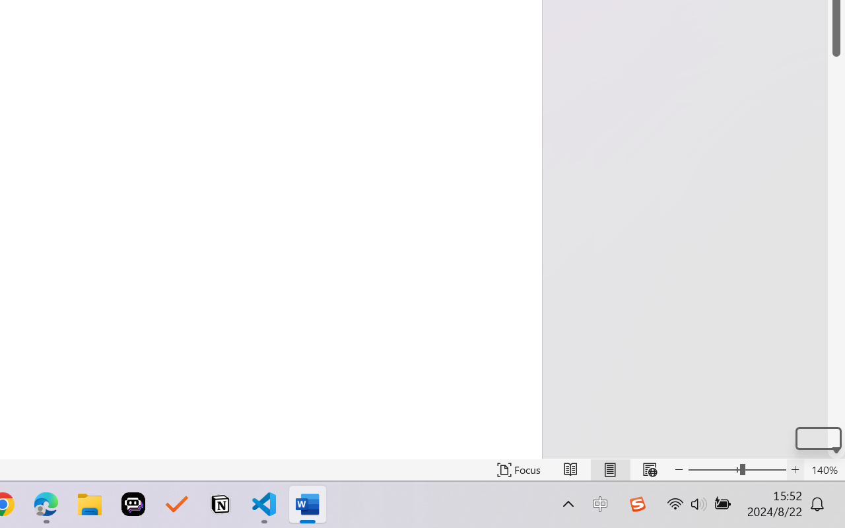 The width and height of the screenshot is (845, 528). I want to click on Web Layout, so click(650, 470).